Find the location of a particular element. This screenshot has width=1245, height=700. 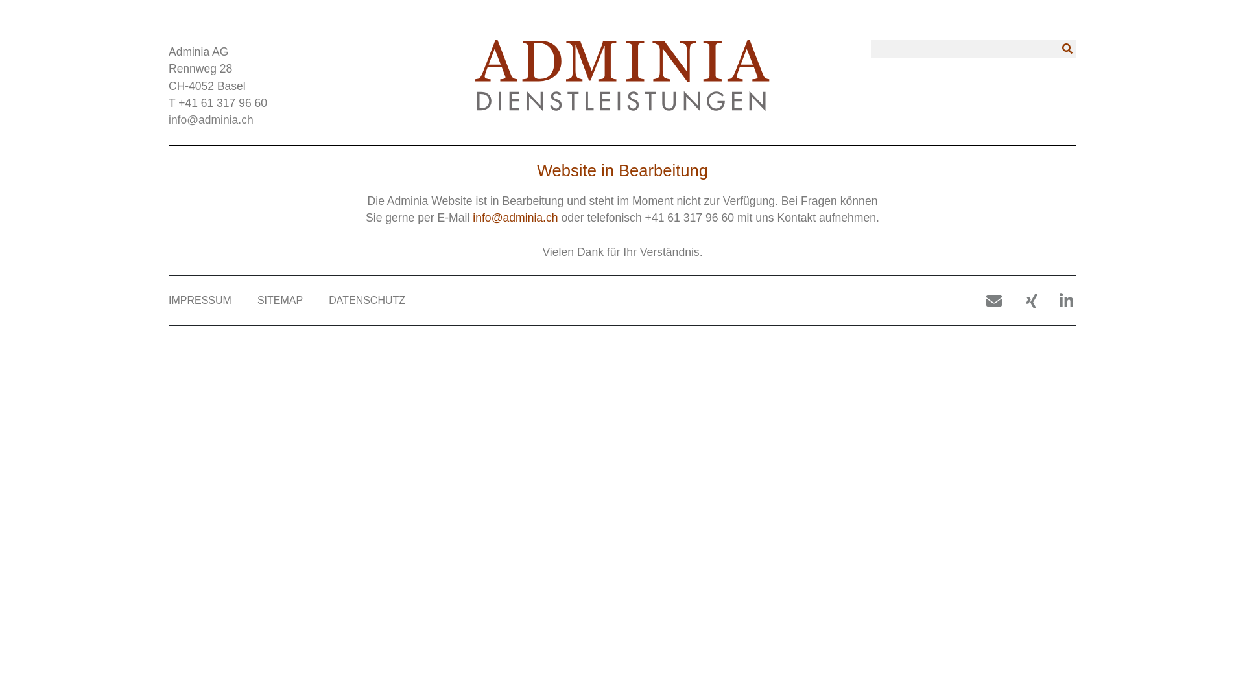

DATENSCHUTZ is located at coordinates (367, 301).